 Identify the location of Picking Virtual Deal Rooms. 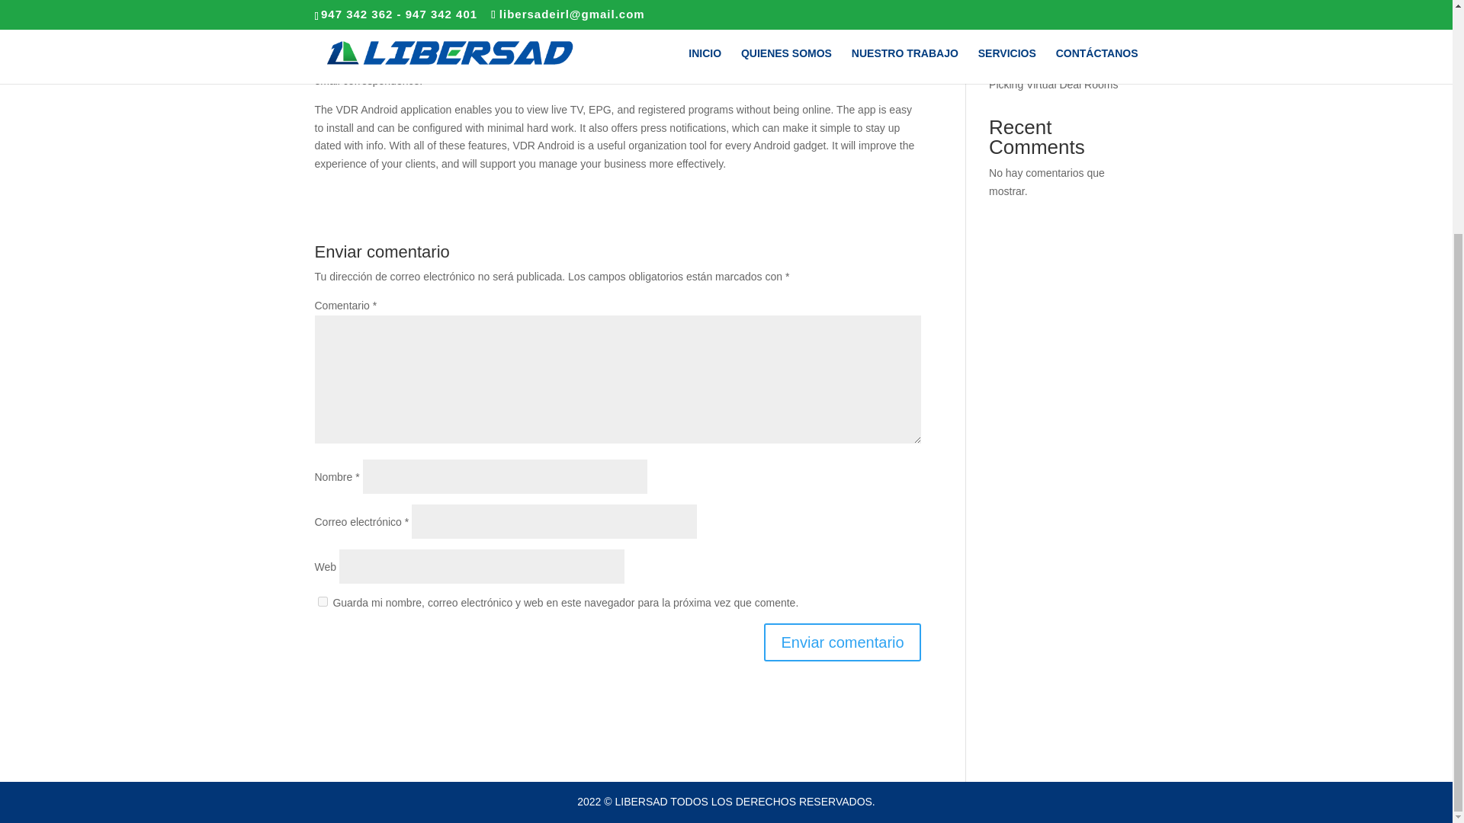
(1054, 84).